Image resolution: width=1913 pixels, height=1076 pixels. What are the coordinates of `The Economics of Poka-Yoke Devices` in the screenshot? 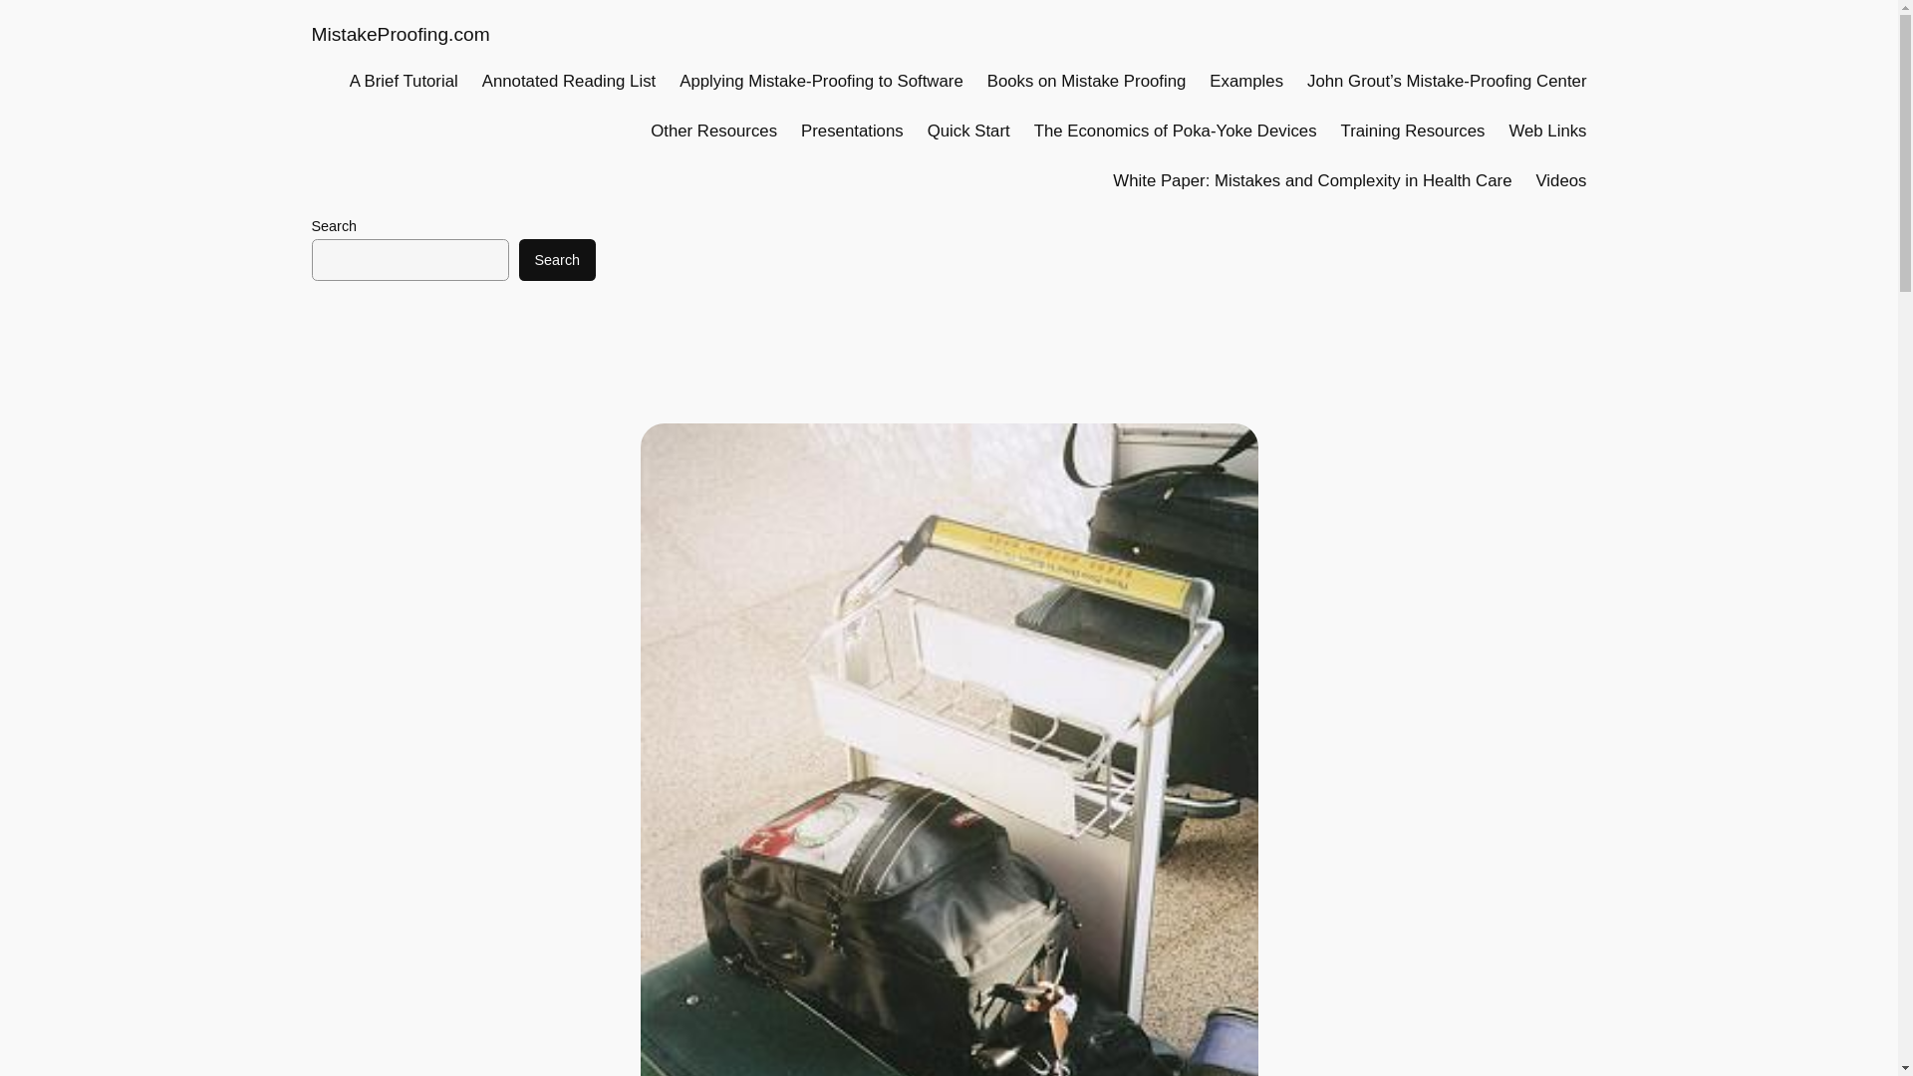 It's located at (1176, 131).